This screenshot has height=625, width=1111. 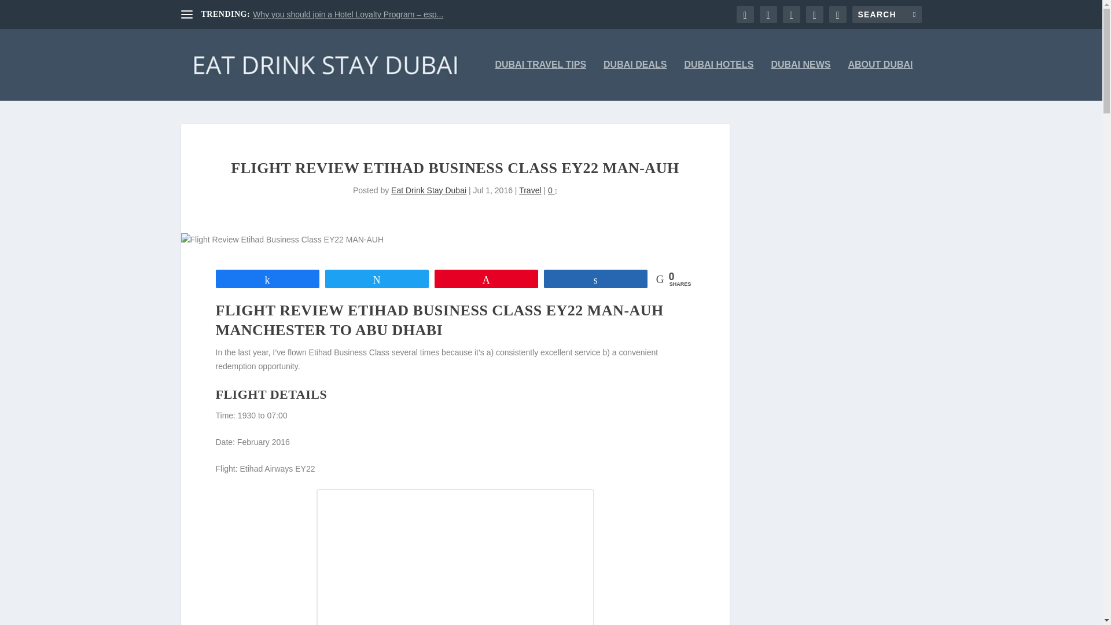 What do you see at coordinates (530, 190) in the screenshot?
I see `Travel` at bounding box center [530, 190].